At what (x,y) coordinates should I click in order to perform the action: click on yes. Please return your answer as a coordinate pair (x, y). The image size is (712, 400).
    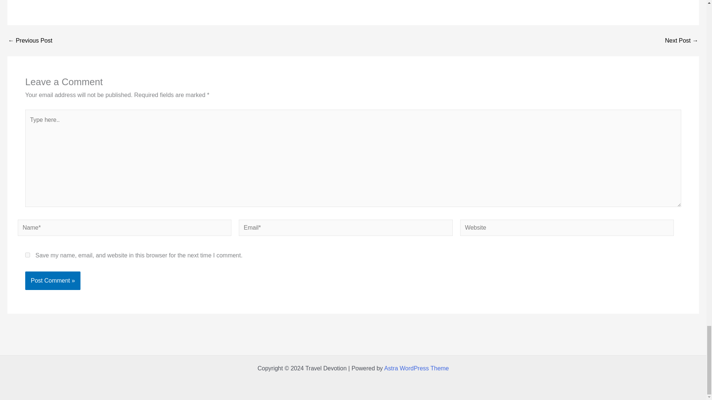
    Looking at the image, I should click on (27, 255).